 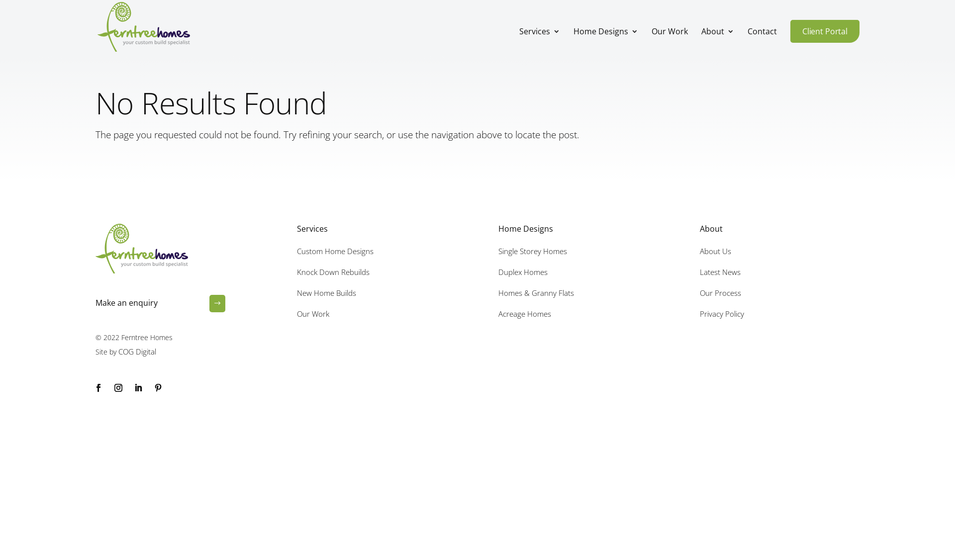 What do you see at coordinates (825, 31) in the screenshot?
I see `Client Portal` at bounding box center [825, 31].